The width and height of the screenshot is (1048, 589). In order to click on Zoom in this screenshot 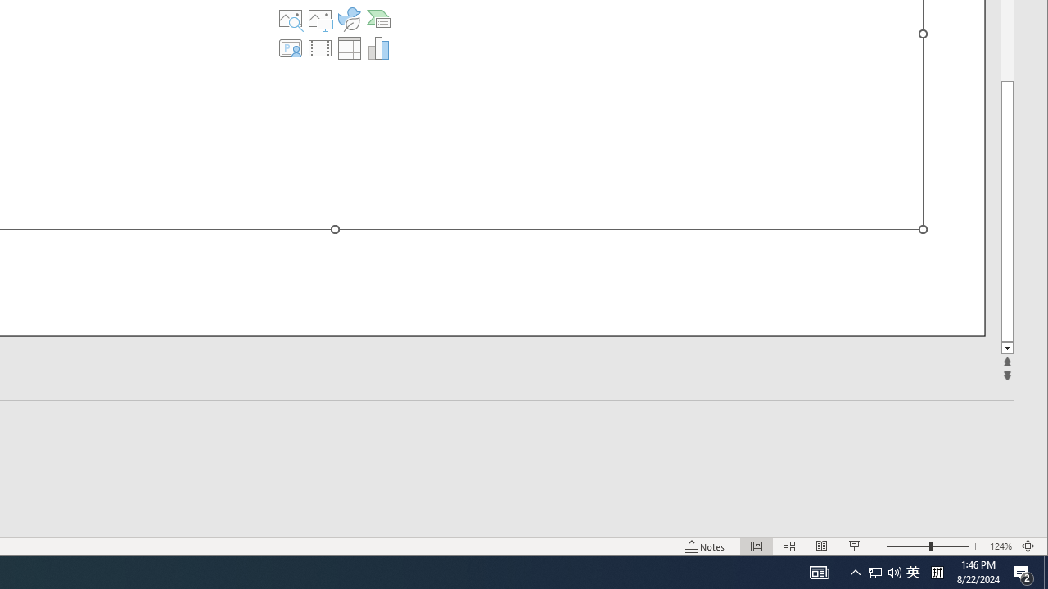, I will do `click(927, 546)`.